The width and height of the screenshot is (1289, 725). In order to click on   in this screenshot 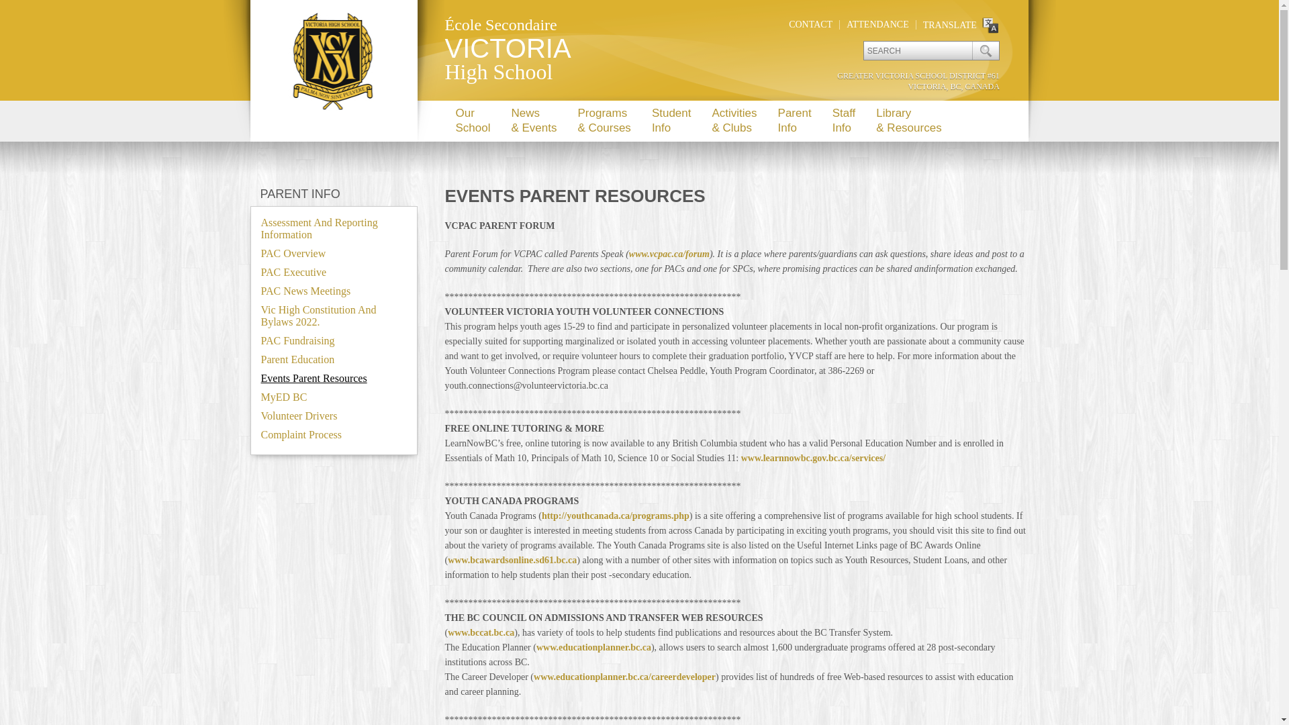, I will do `click(986, 51)`.